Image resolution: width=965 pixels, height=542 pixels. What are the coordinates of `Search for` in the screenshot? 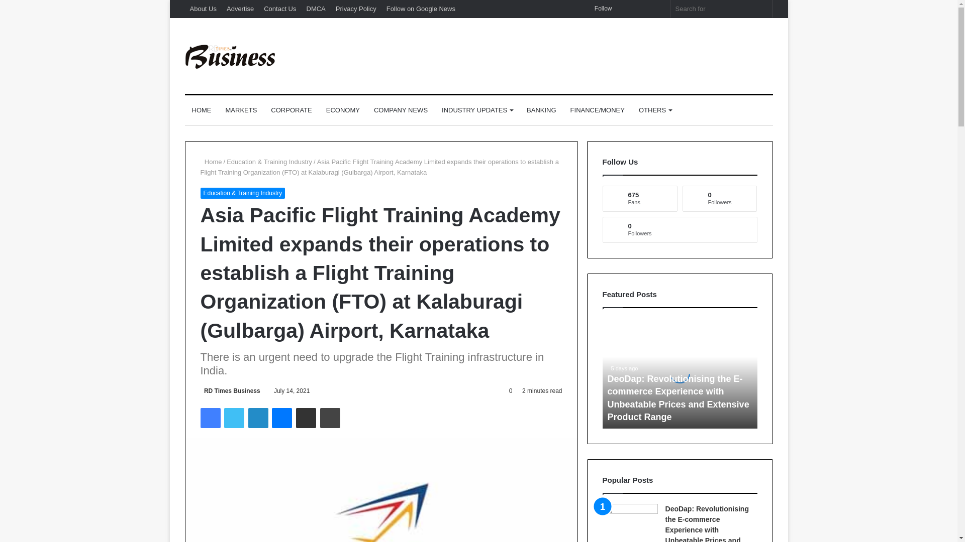 It's located at (762, 9).